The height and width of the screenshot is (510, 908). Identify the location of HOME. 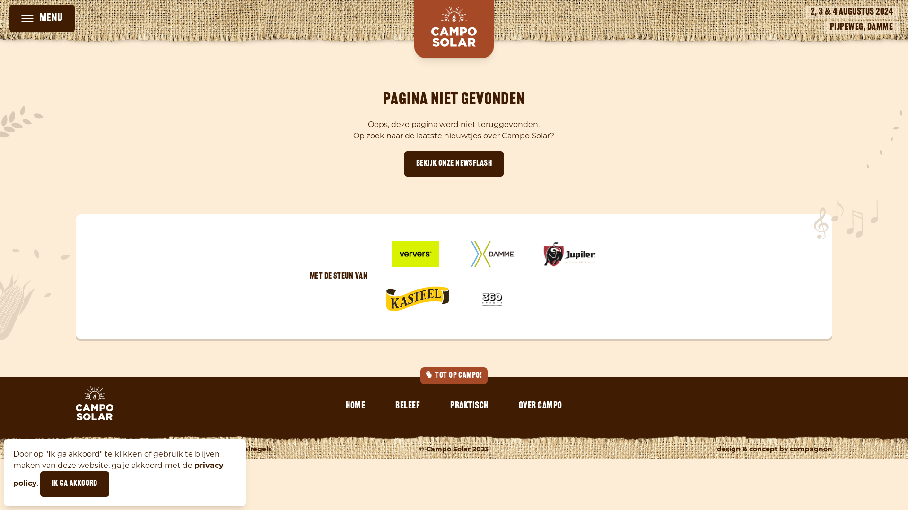
(356, 406).